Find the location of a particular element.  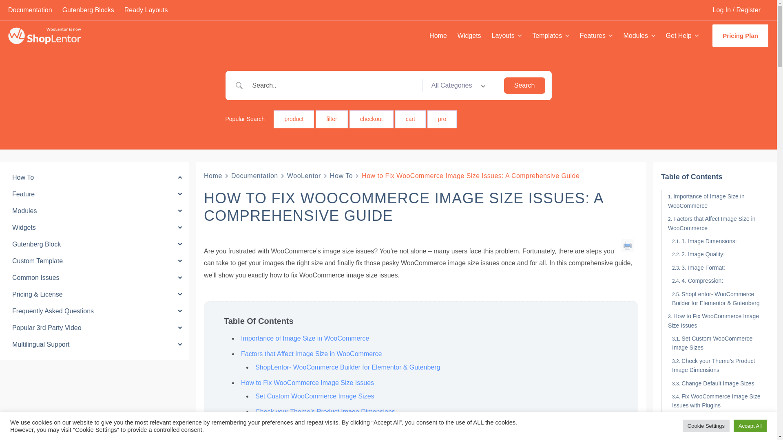

WooLentor is located at coordinates (304, 175).